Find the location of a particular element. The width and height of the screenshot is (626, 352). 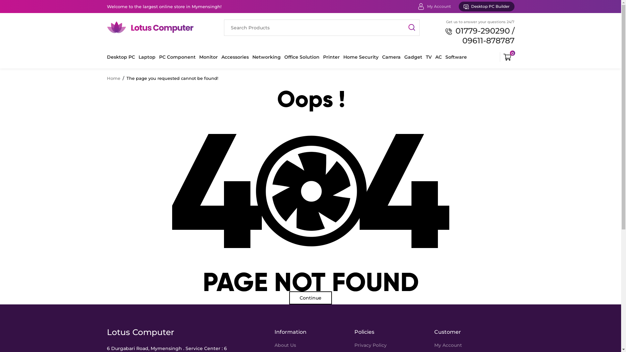

Accessories is located at coordinates (235, 57).